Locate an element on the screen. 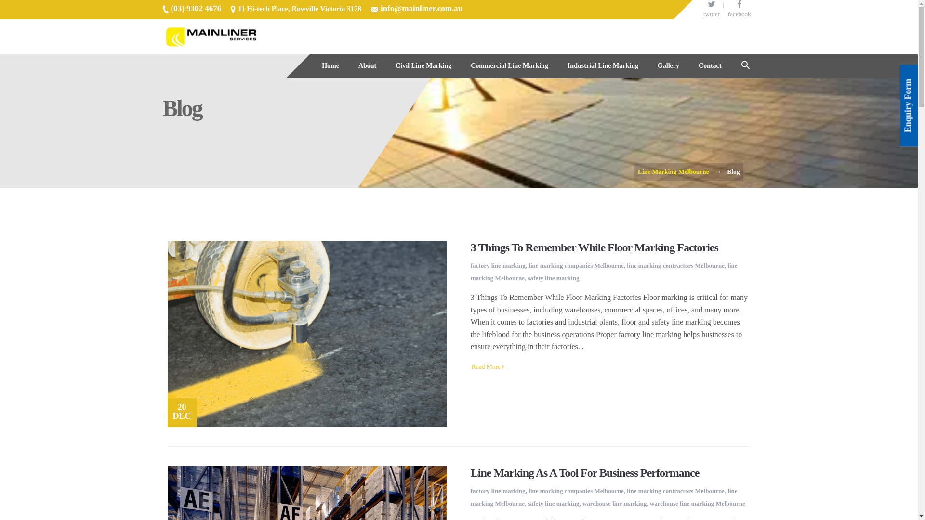  facebook is located at coordinates (740, 9).